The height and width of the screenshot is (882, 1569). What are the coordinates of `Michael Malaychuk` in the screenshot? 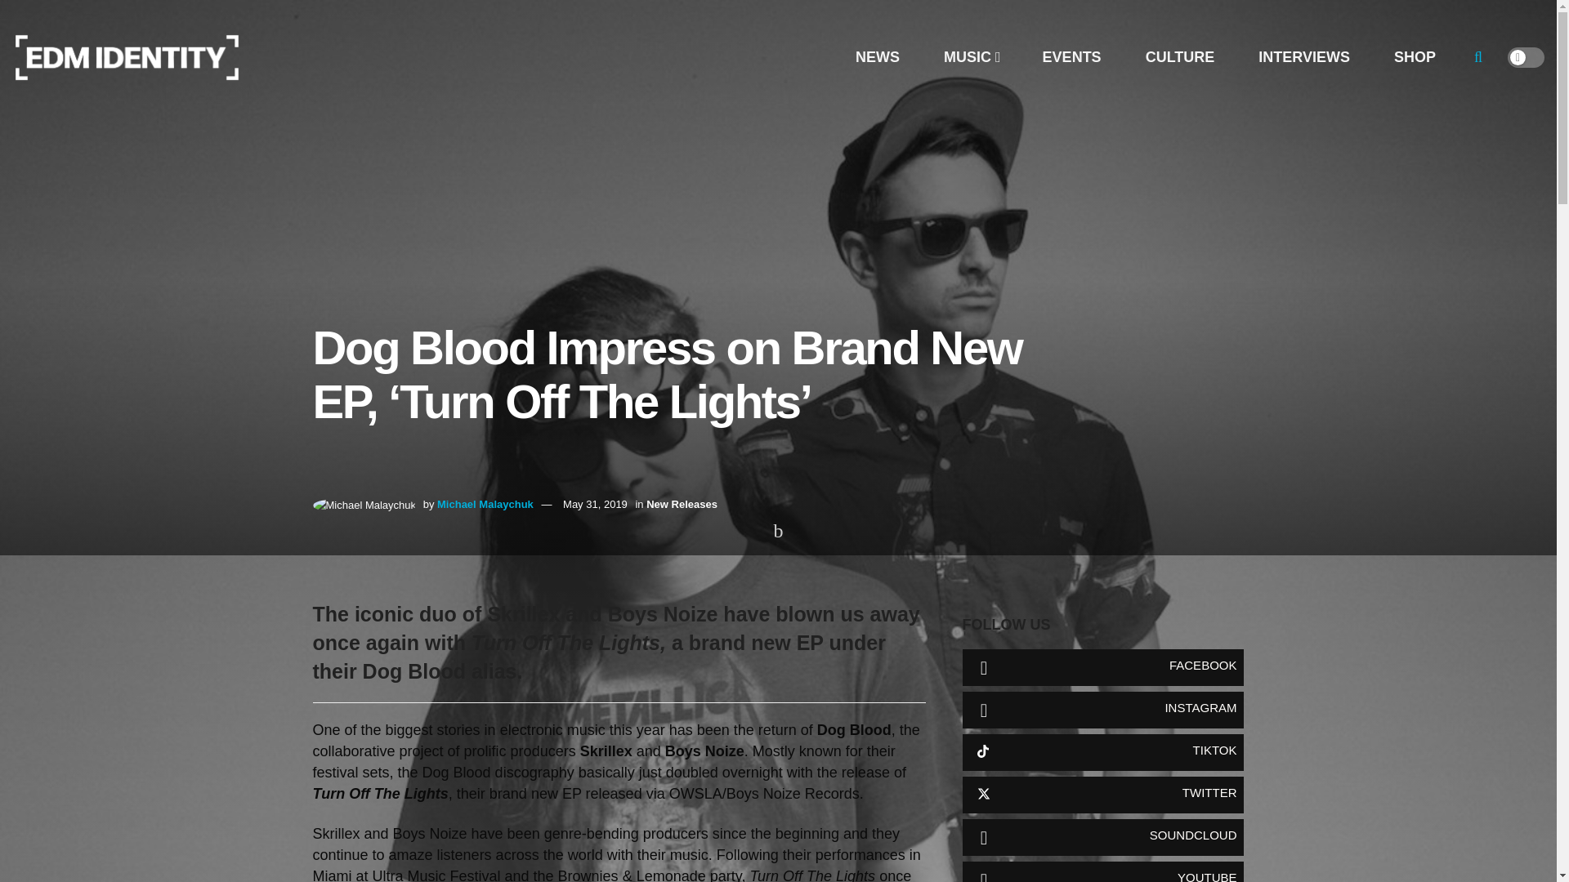 It's located at (485, 505).